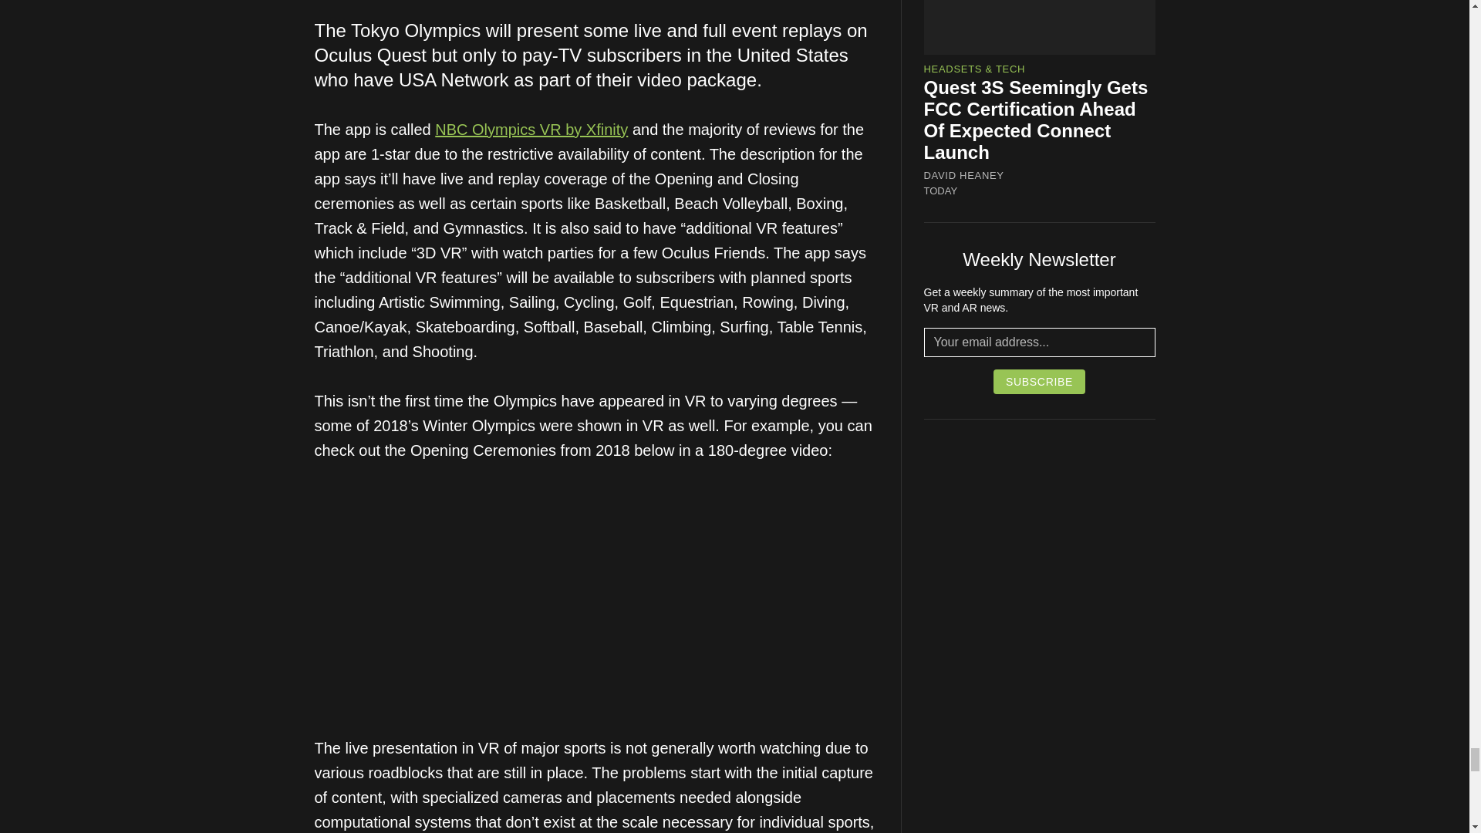 This screenshot has height=833, width=1481. I want to click on NBC Olympics VR by Xfinity, so click(531, 130).